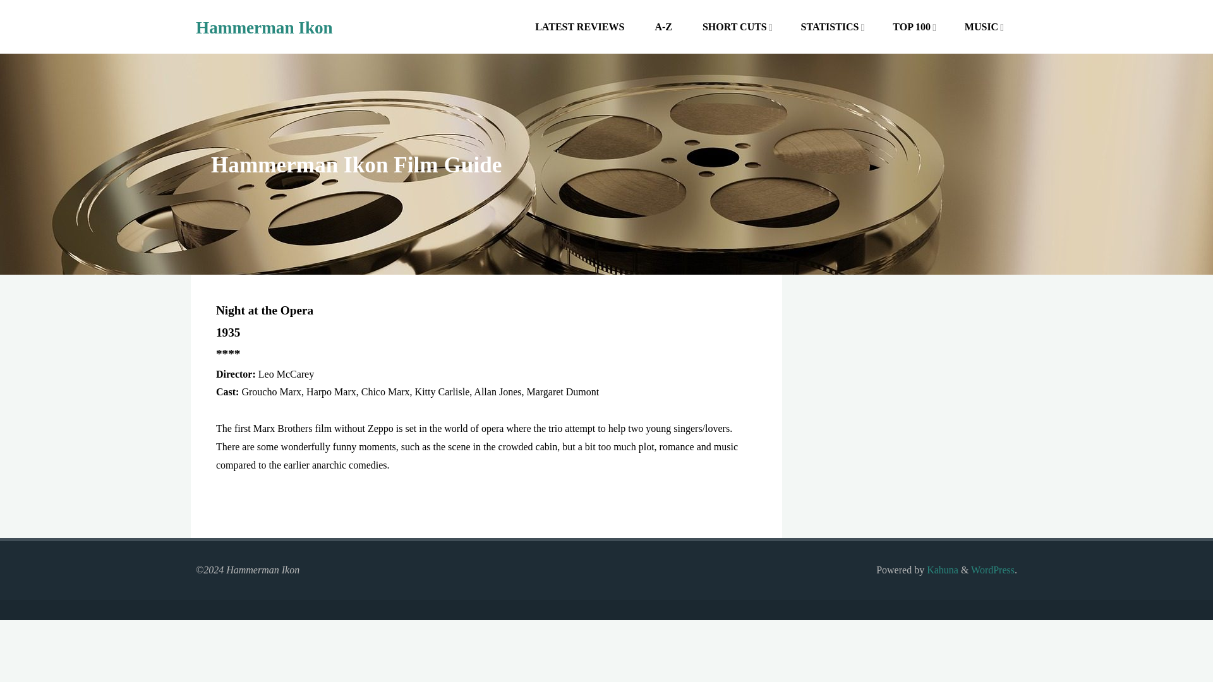  Describe the element at coordinates (829, 27) in the screenshot. I see `STATISTICS` at that location.